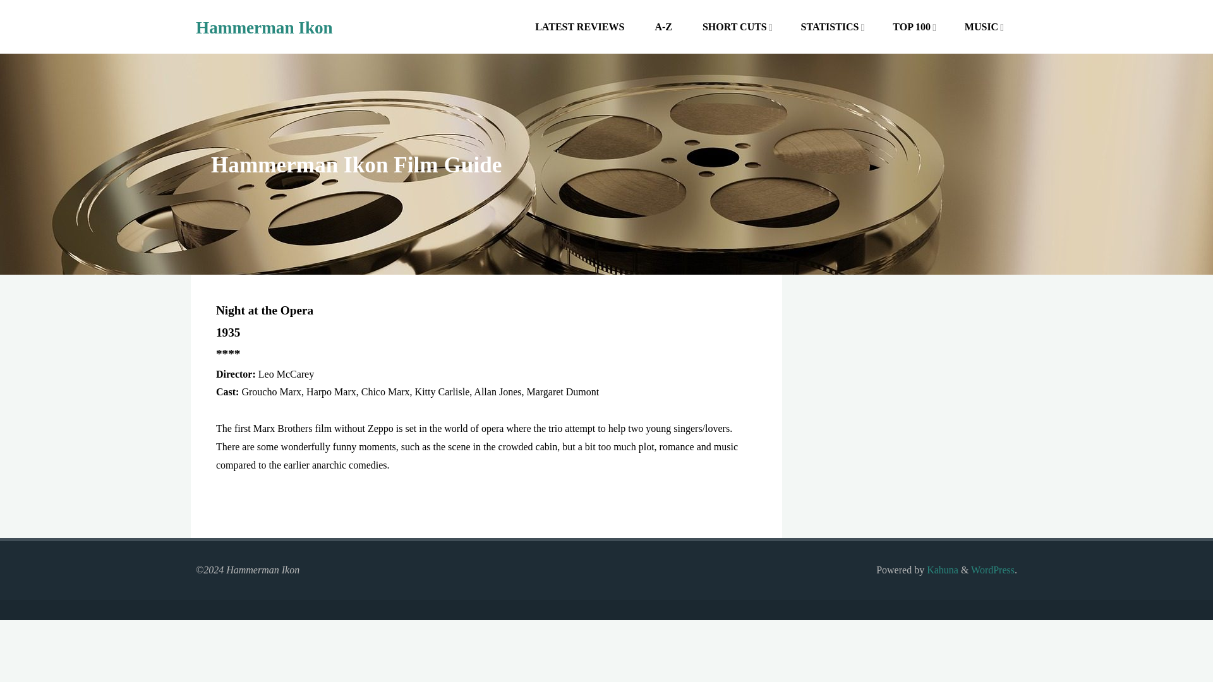  Describe the element at coordinates (829, 27) in the screenshot. I see `STATISTICS` at that location.